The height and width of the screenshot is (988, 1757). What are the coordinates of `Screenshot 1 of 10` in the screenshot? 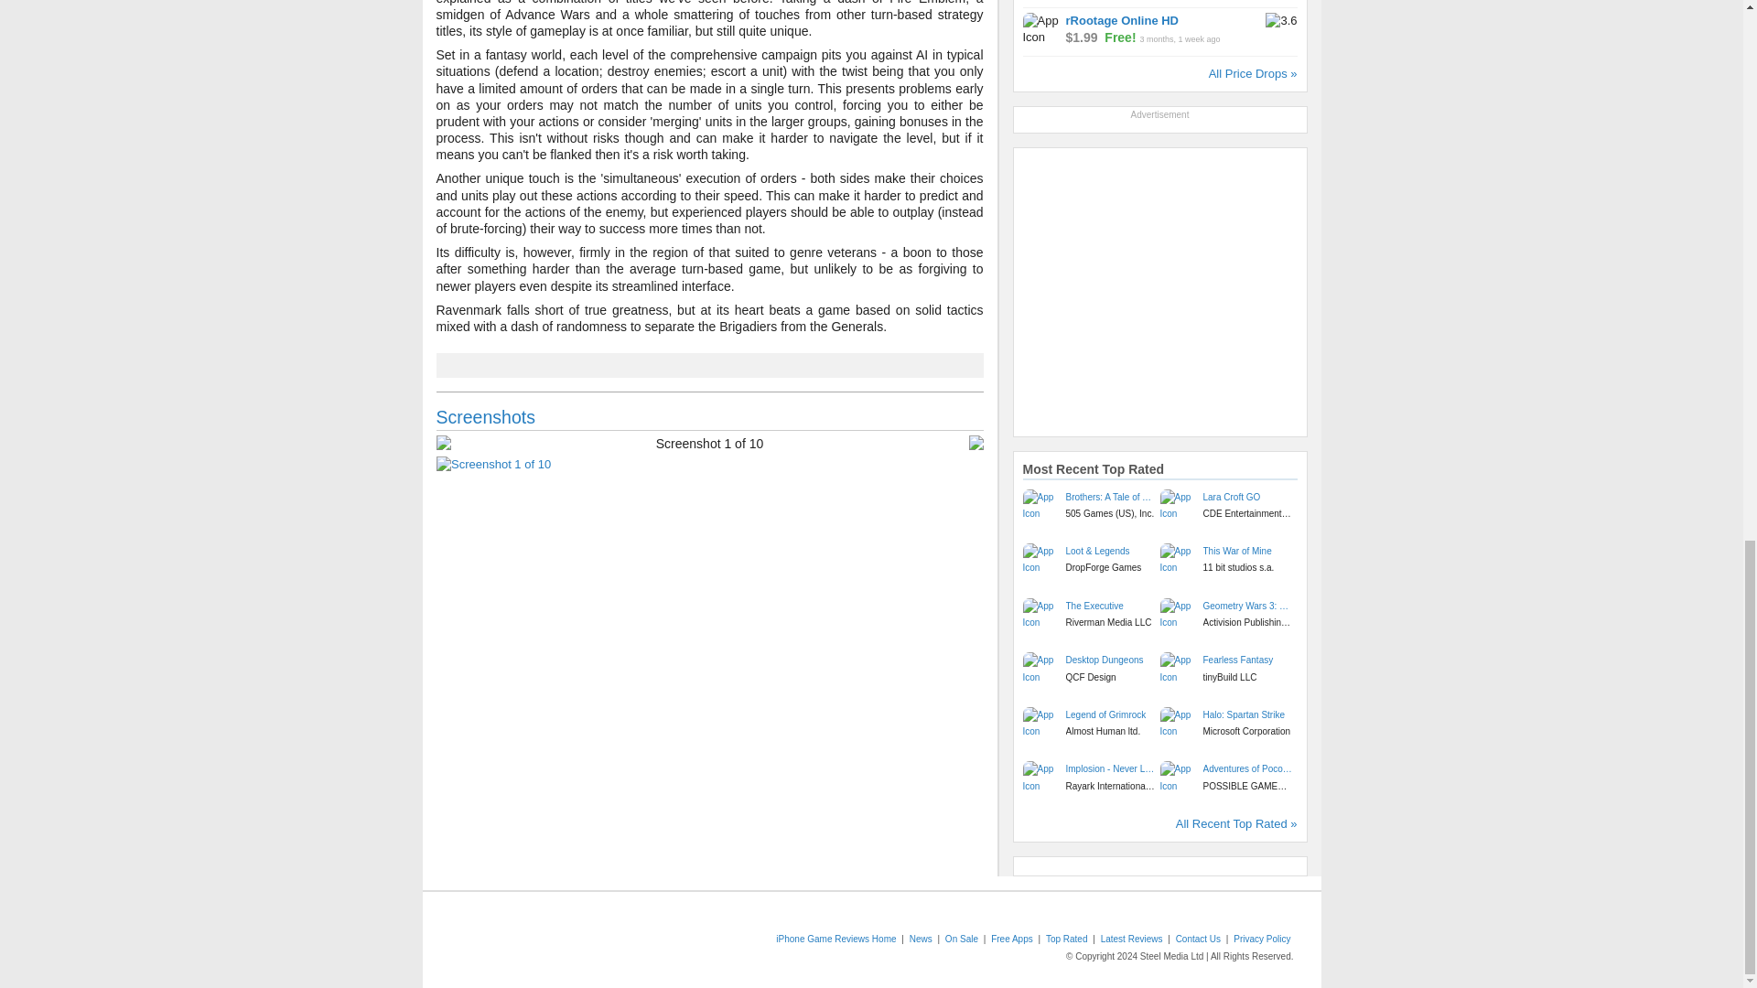 It's located at (708, 465).